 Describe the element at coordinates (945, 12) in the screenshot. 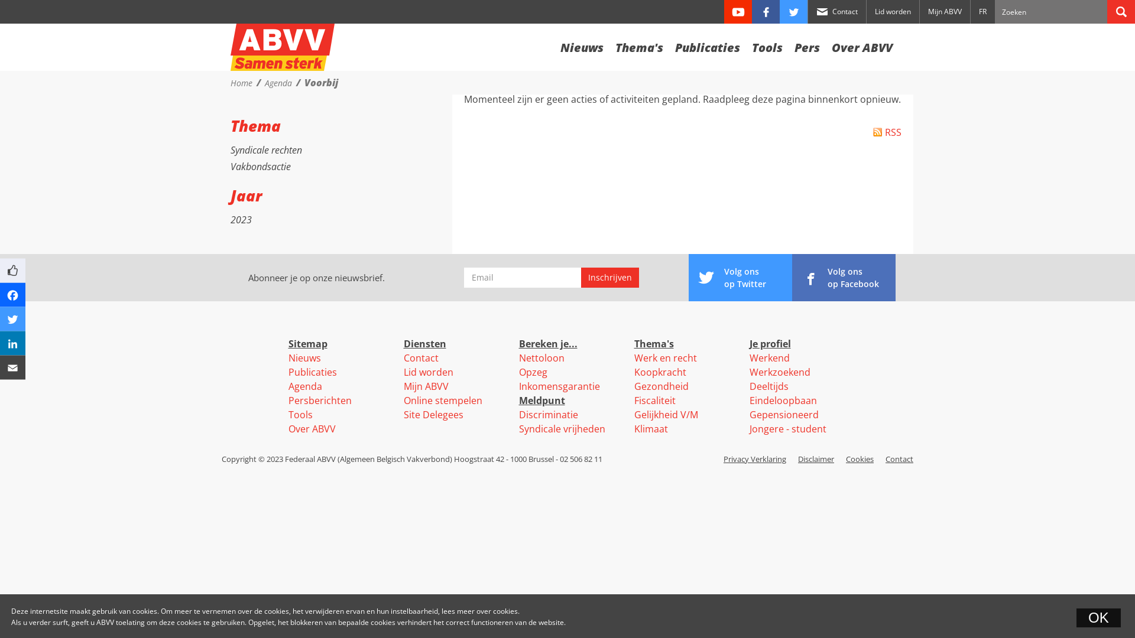

I see `Mijn ABVV` at that location.